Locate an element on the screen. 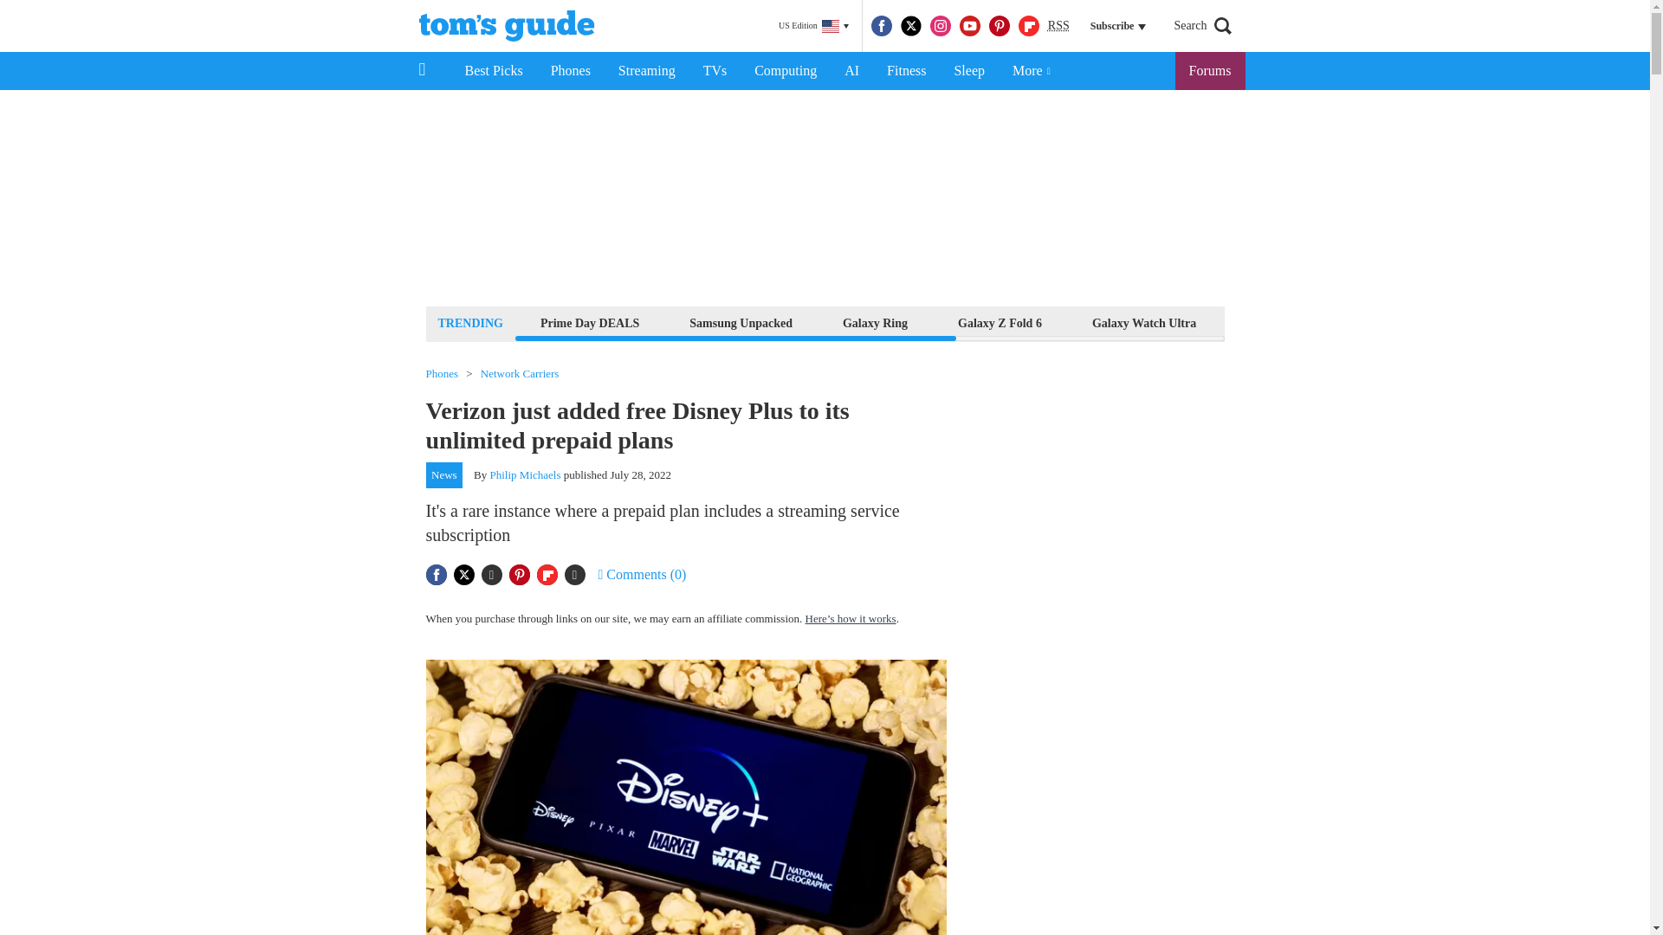  Computing is located at coordinates (785, 71).